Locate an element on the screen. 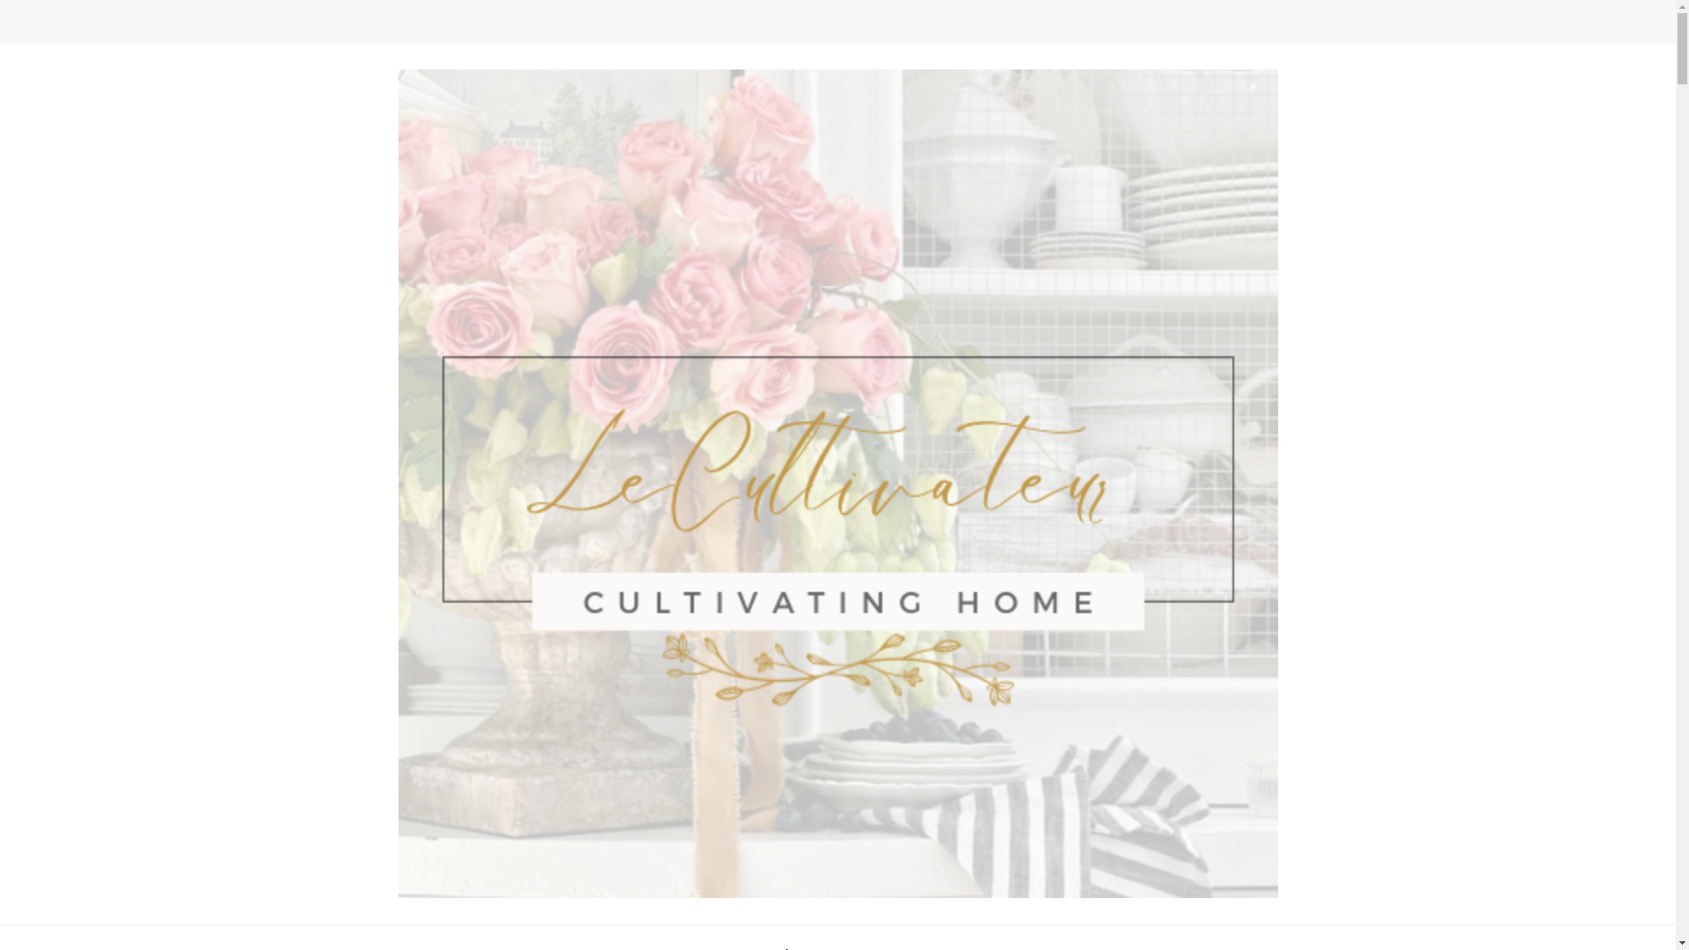 Image resolution: width=1689 pixels, height=950 pixels. As Seen In is located at coordinates (955, 938).